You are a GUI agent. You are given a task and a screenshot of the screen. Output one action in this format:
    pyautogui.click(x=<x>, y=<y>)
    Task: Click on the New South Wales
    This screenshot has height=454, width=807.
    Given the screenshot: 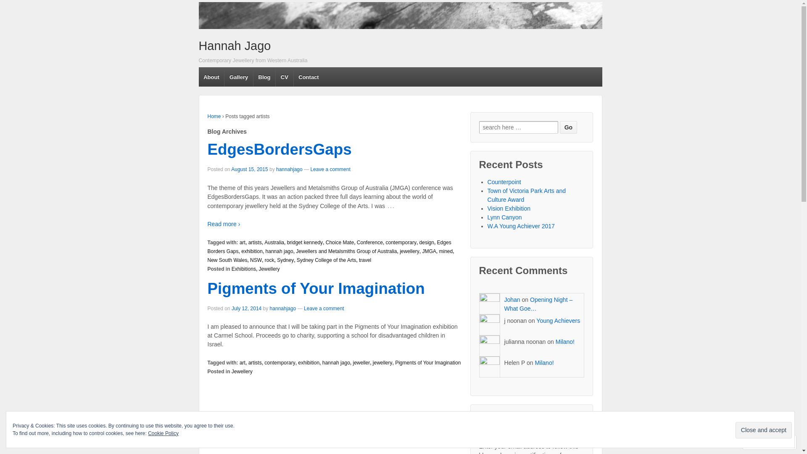 What is the action you would take?
    pyautogui.click(x=227, y=260)
    